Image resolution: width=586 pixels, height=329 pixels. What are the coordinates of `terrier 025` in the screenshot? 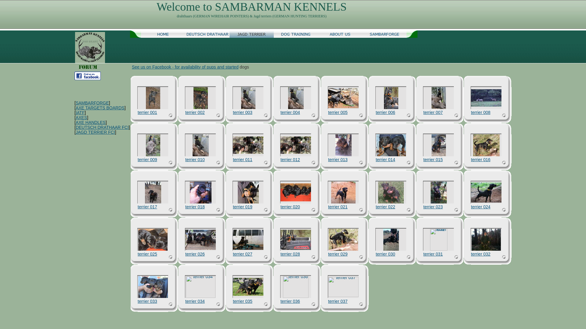 It's located at (153, 240).